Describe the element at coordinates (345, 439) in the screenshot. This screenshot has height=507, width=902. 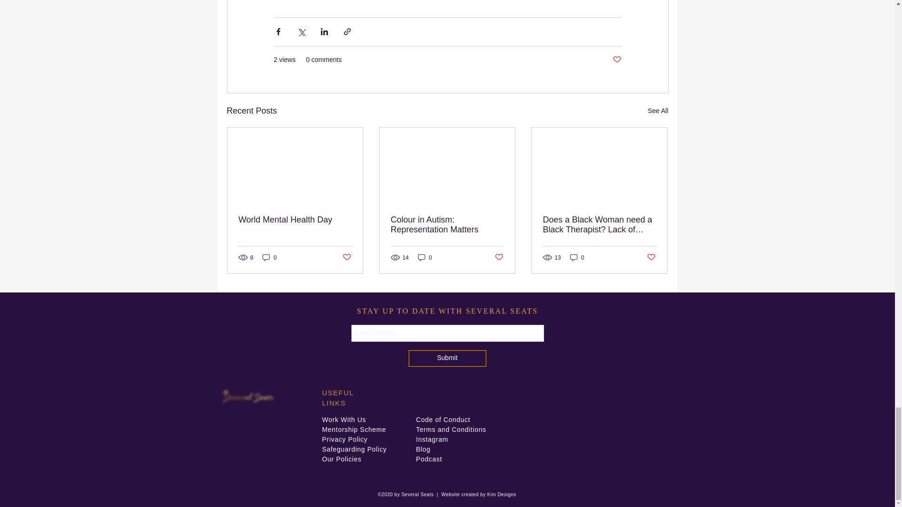
I see `Privacy Policy` at that location.